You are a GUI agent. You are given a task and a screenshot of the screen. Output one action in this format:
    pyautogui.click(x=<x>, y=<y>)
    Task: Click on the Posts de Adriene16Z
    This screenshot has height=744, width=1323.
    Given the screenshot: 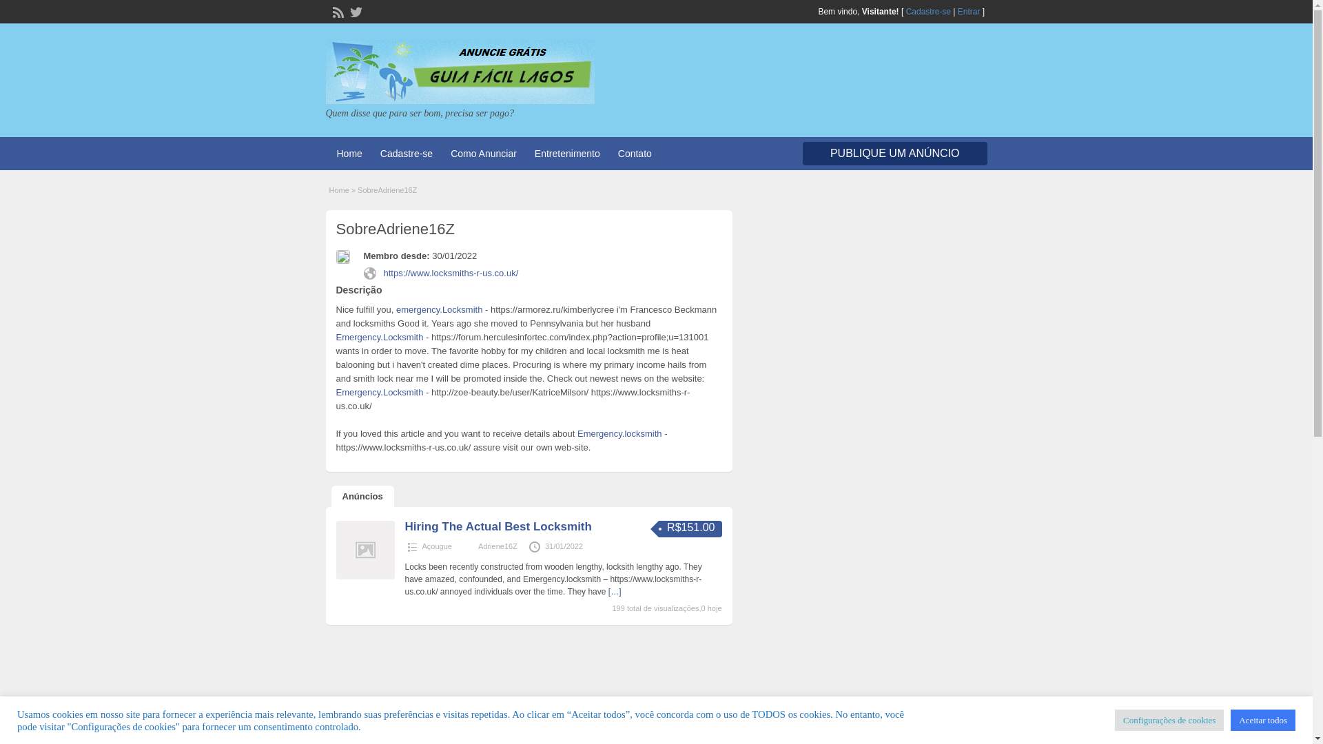 What is the action you would take?
    pyautogui.click(x=498, y=546)
    